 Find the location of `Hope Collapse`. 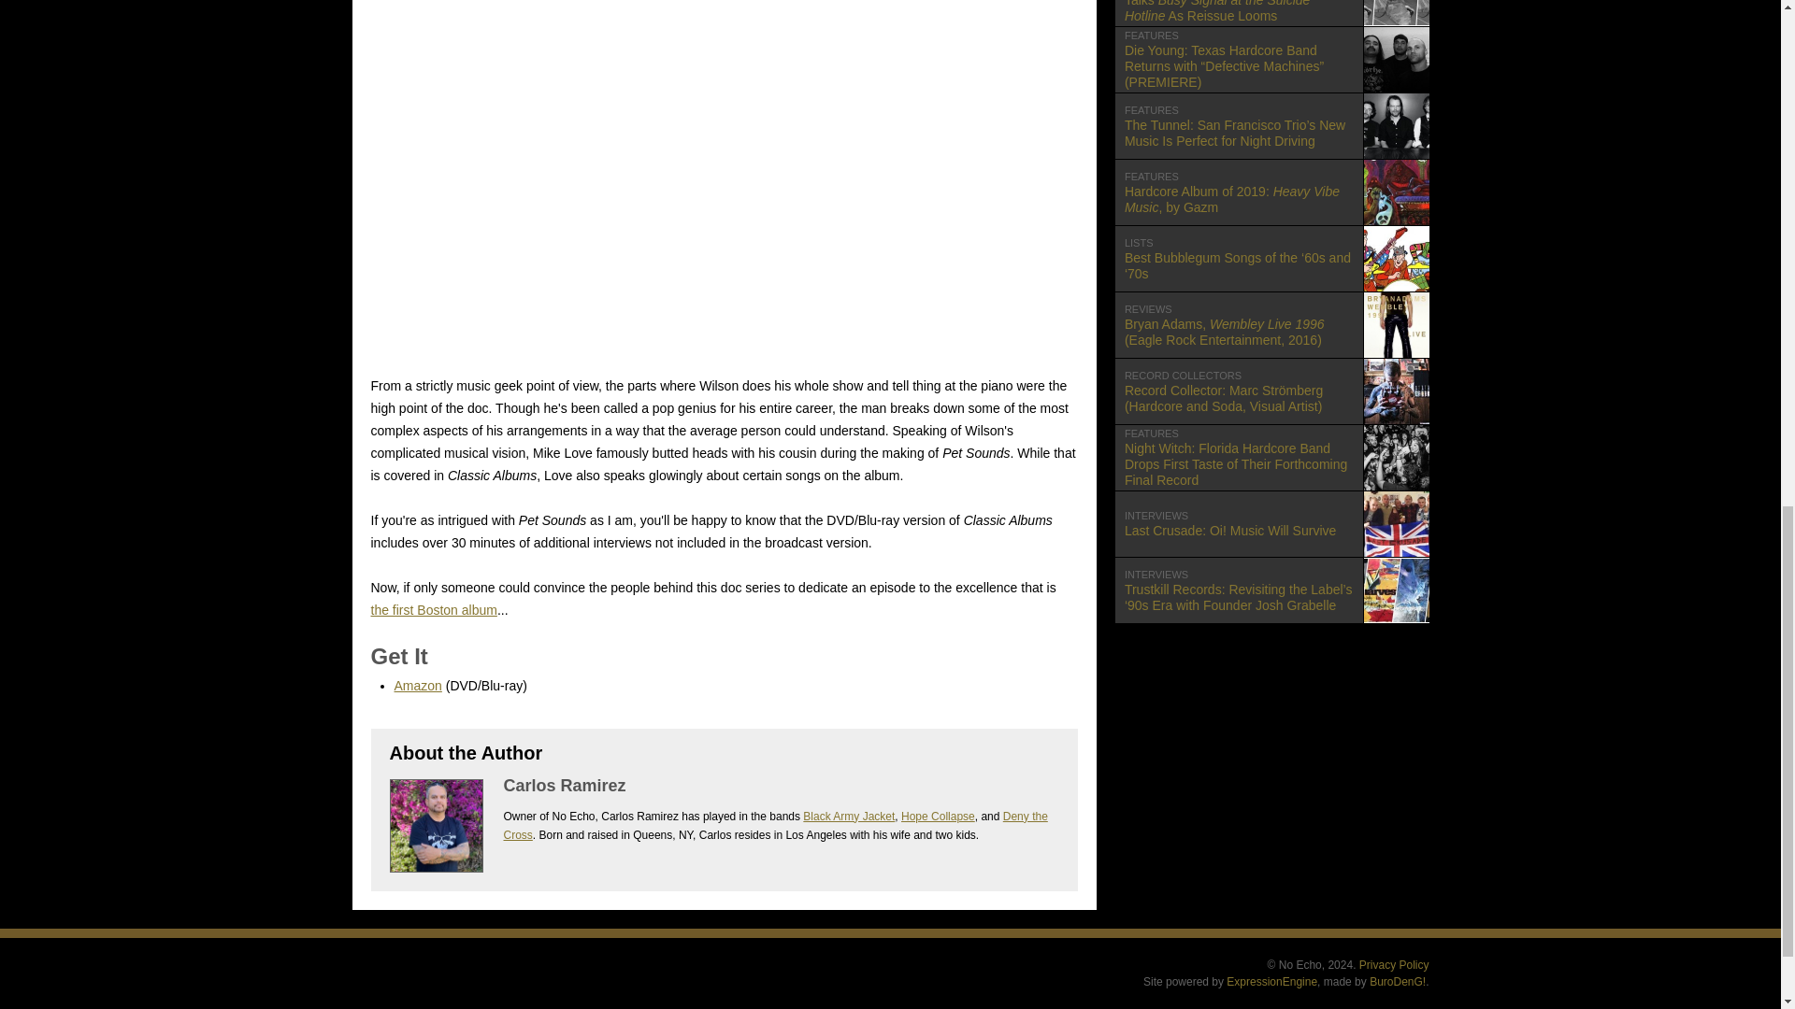

Hope Collapse is located at coordinates (774, 826).